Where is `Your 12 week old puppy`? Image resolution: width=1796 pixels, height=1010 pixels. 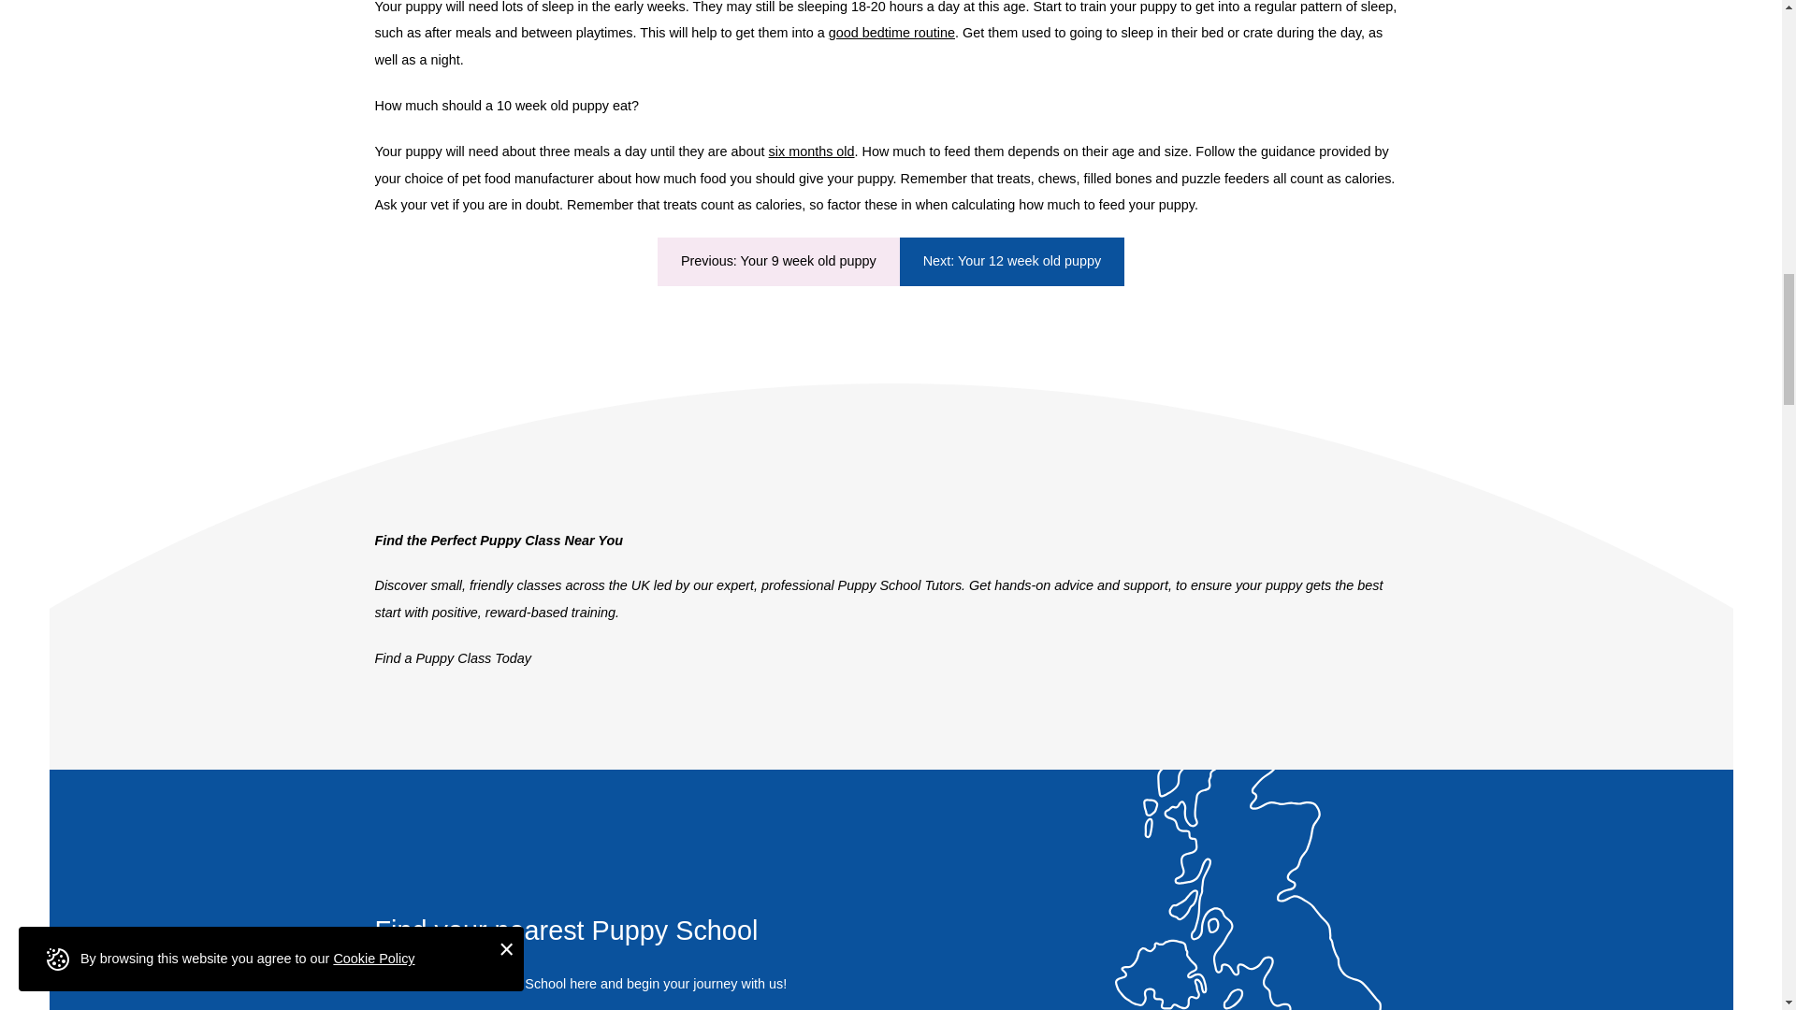
Your 12 week old puppy is located at coordinates (1011, 260).